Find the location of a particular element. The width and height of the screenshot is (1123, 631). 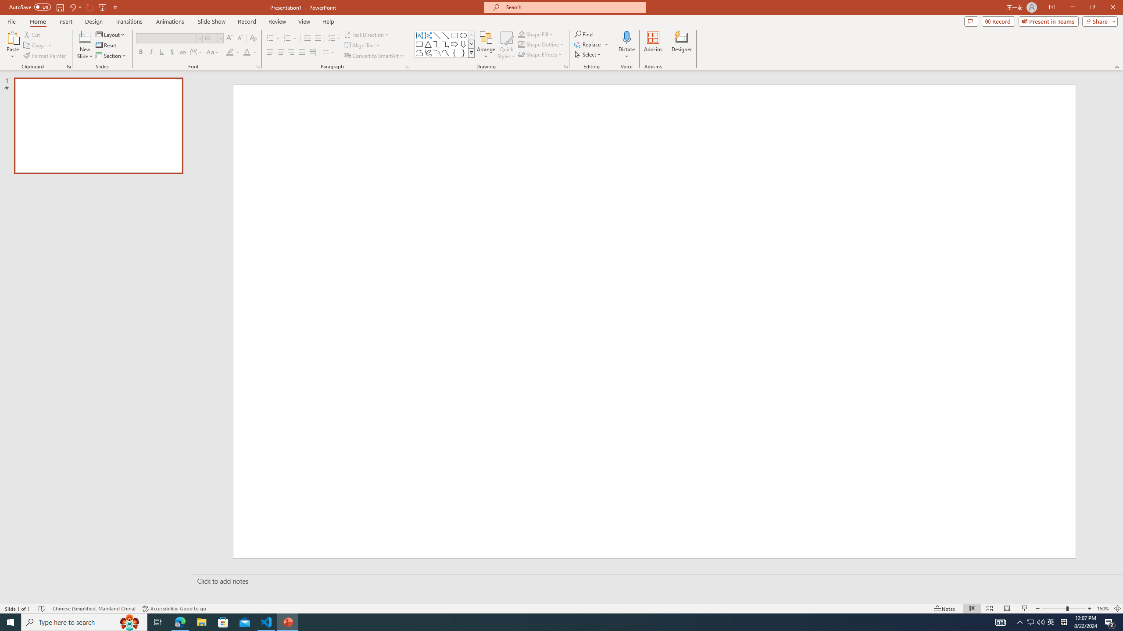

Find... is located at coordinates (583, 34).